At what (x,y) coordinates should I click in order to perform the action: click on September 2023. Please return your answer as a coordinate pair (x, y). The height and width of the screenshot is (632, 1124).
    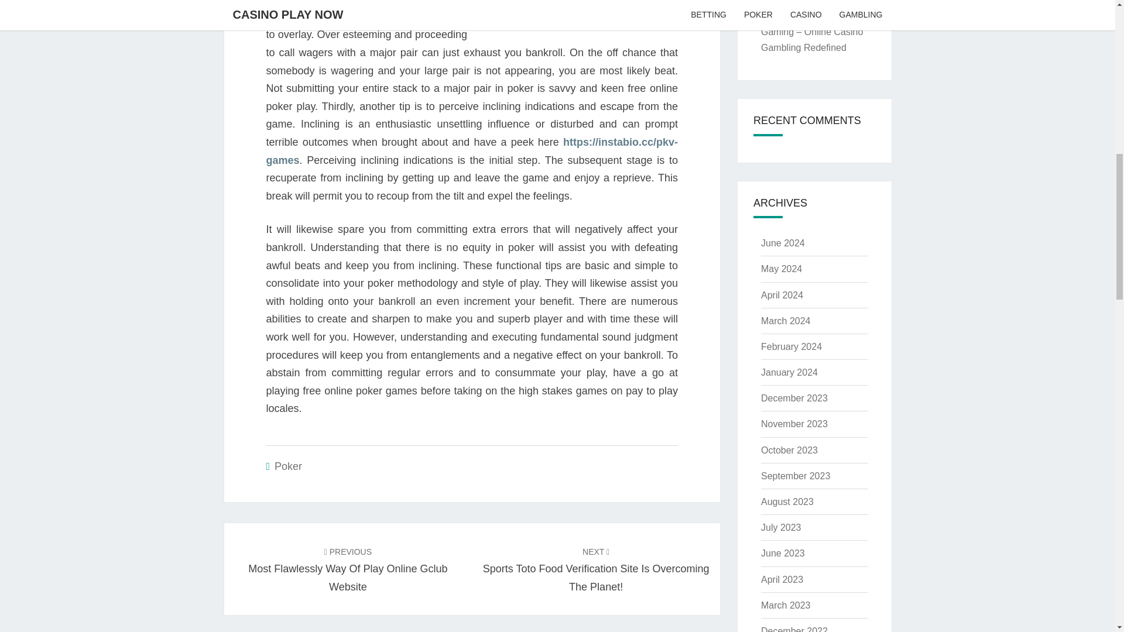
    Looking at the image, I should click on (795, 475).